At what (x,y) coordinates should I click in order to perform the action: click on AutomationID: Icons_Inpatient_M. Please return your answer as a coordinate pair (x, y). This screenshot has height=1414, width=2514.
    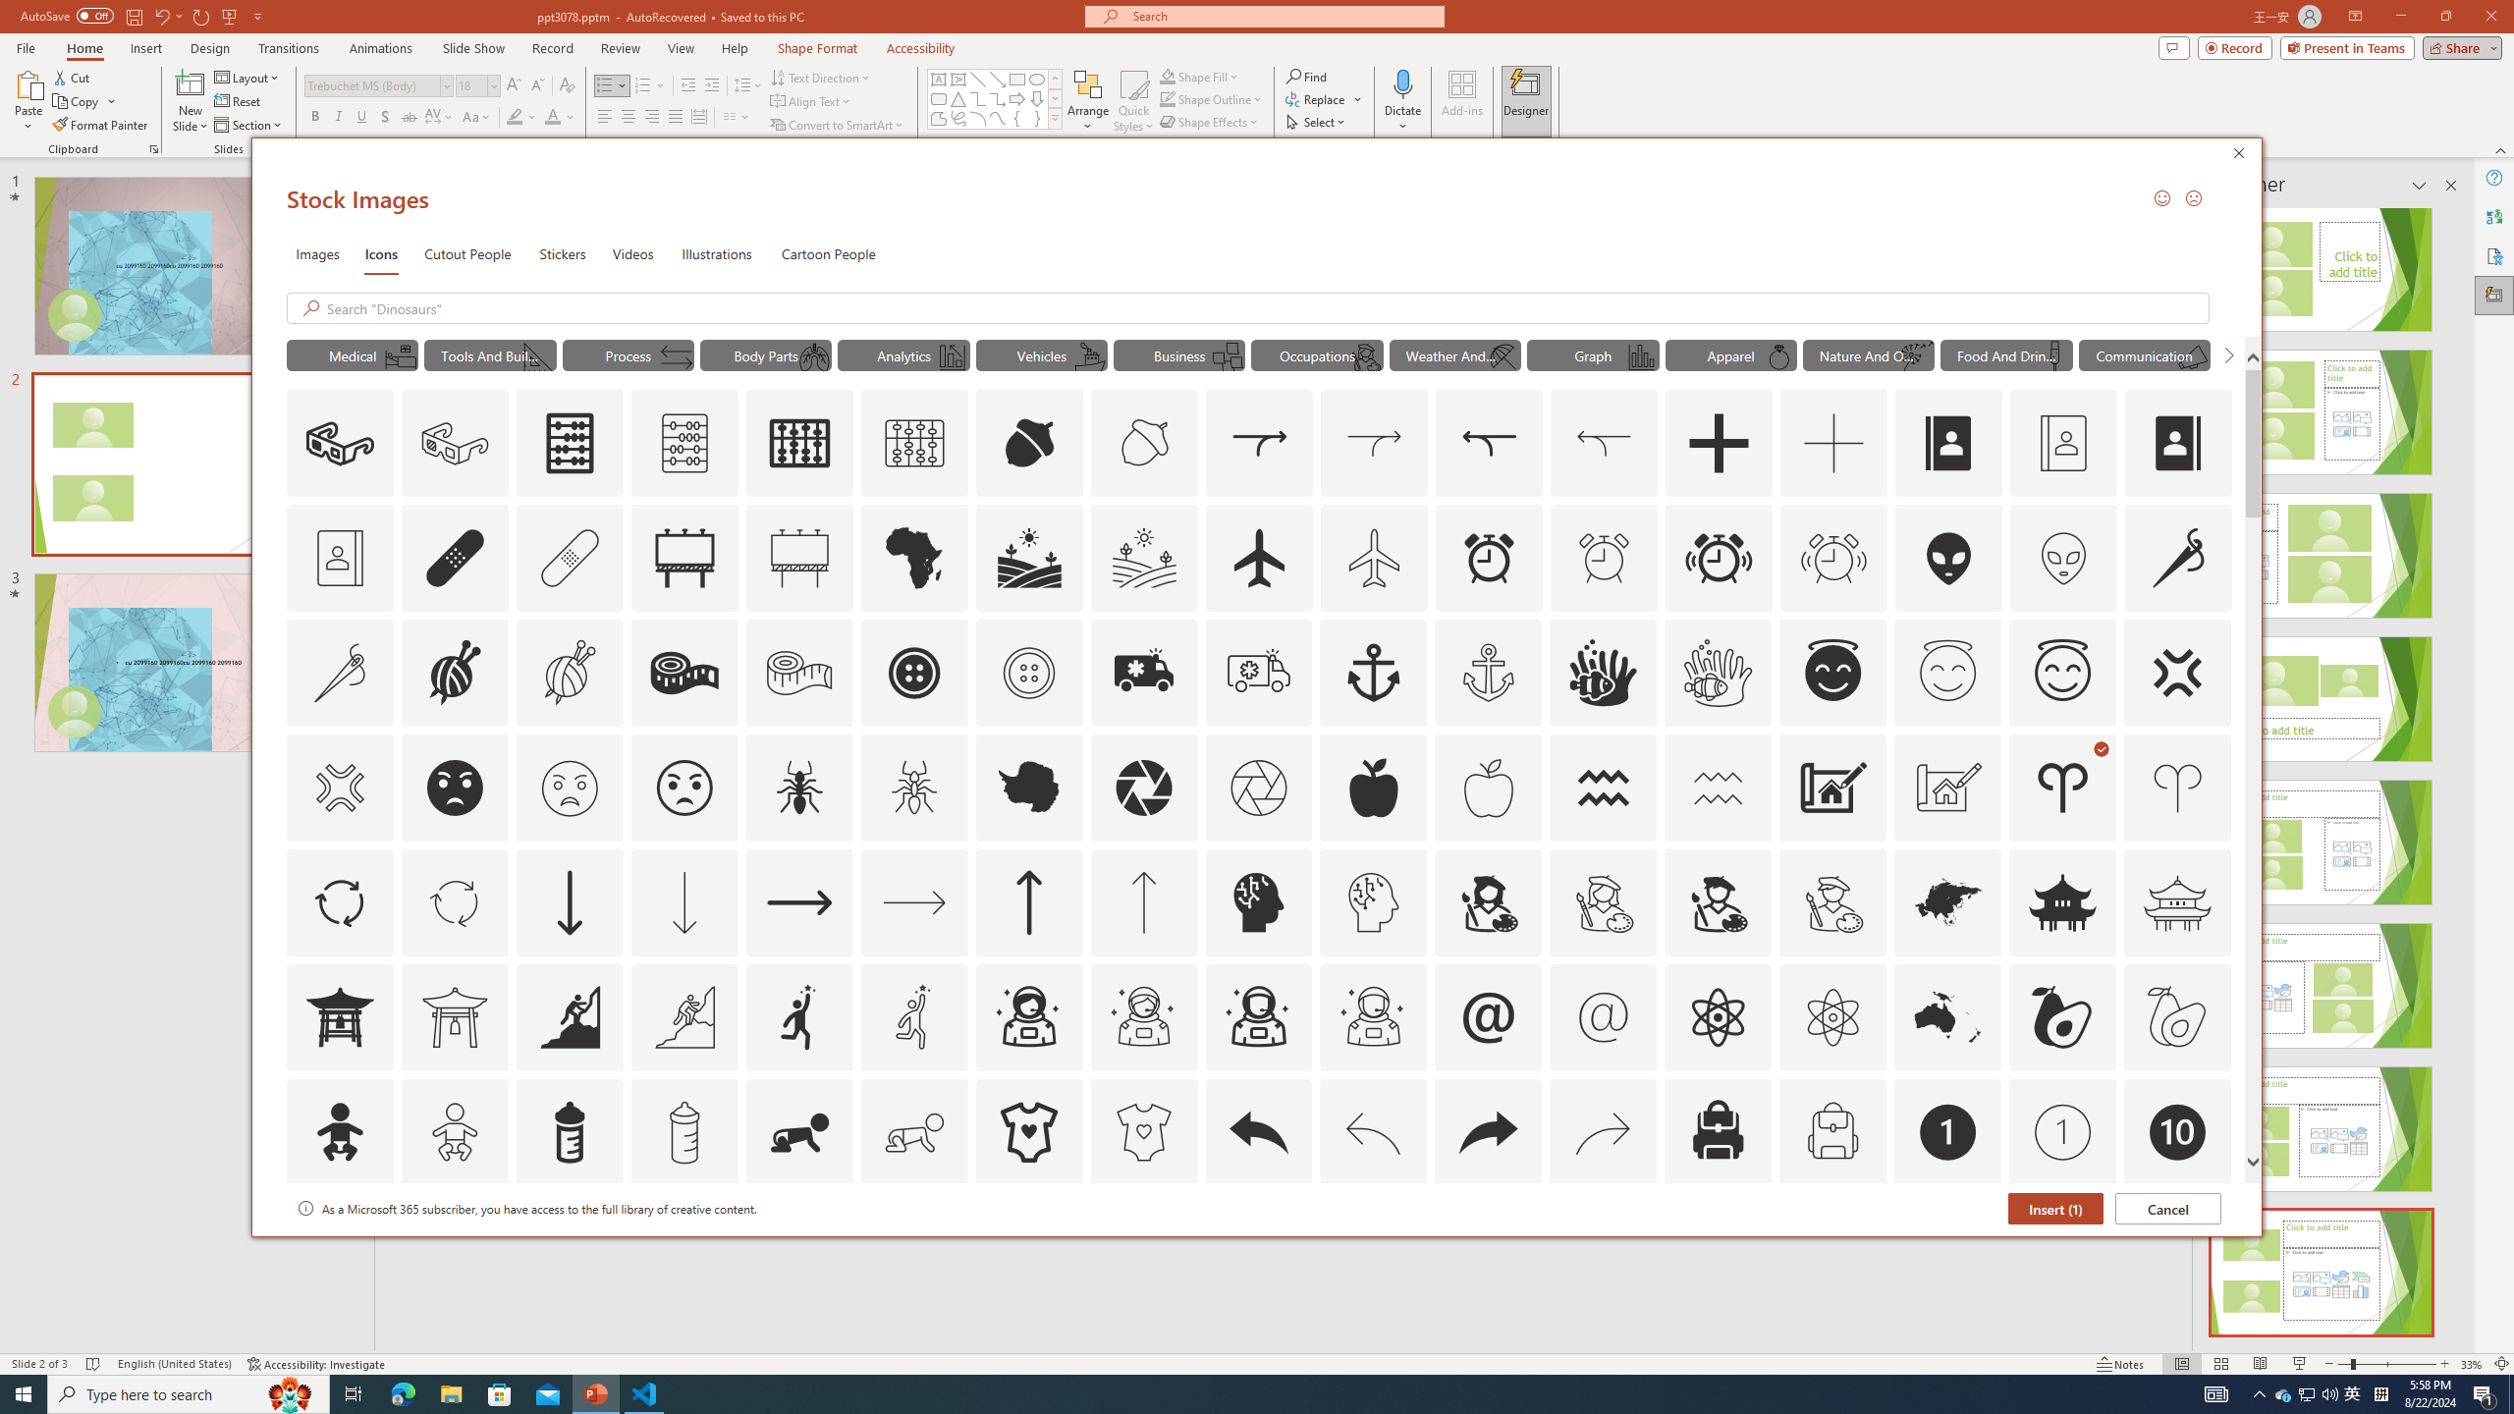
    Looking at the image, I should click on (399, 356).